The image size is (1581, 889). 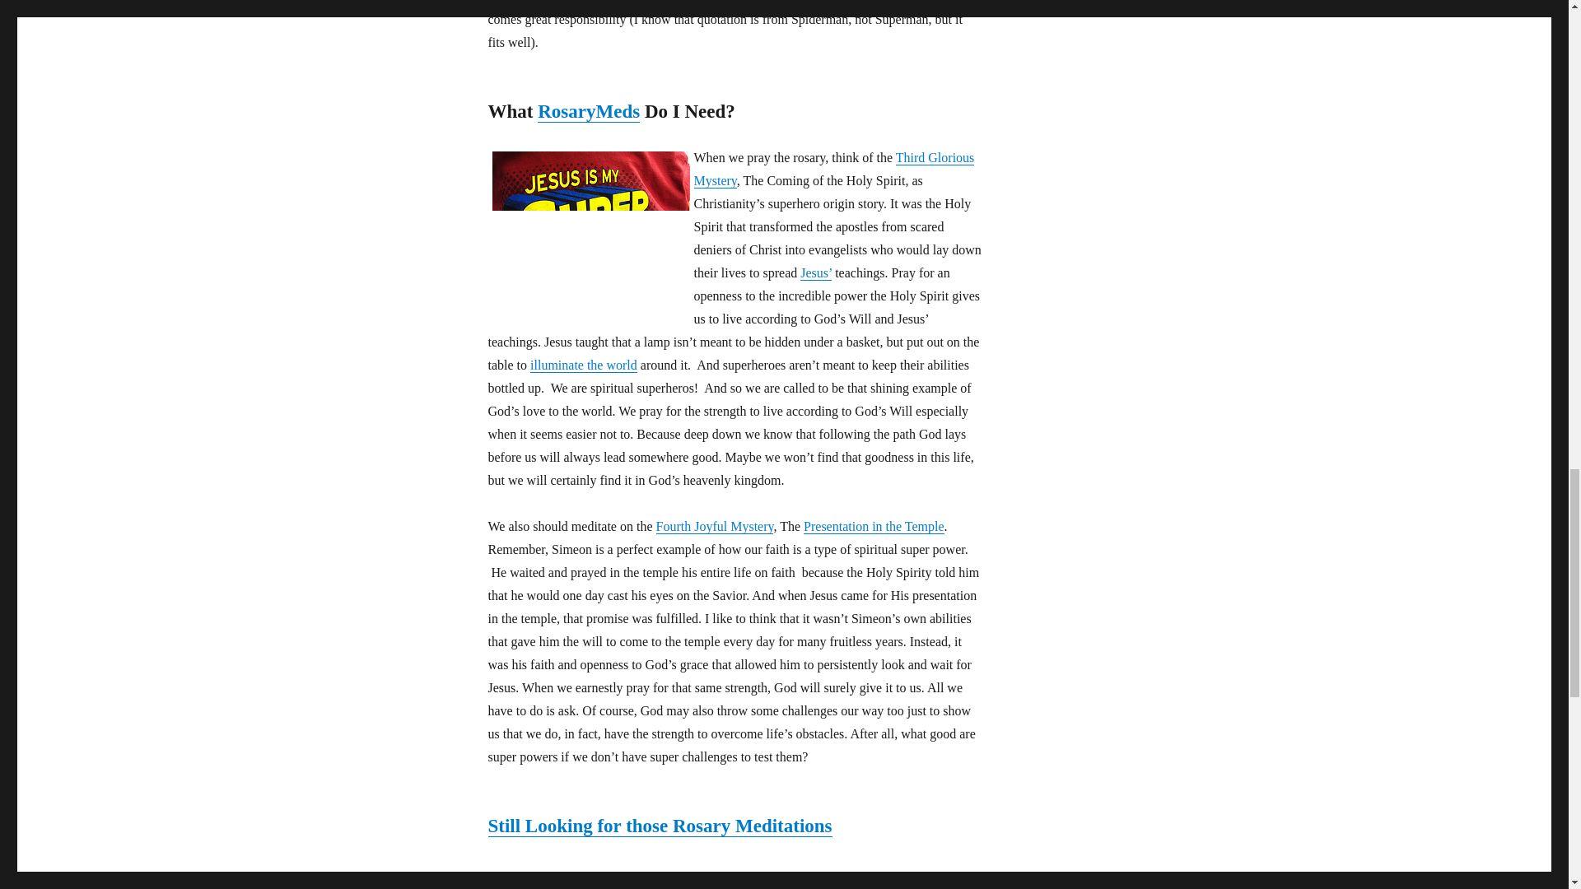 I want to click on Submit a Rosary Meditation, so click(x=659, y=826).